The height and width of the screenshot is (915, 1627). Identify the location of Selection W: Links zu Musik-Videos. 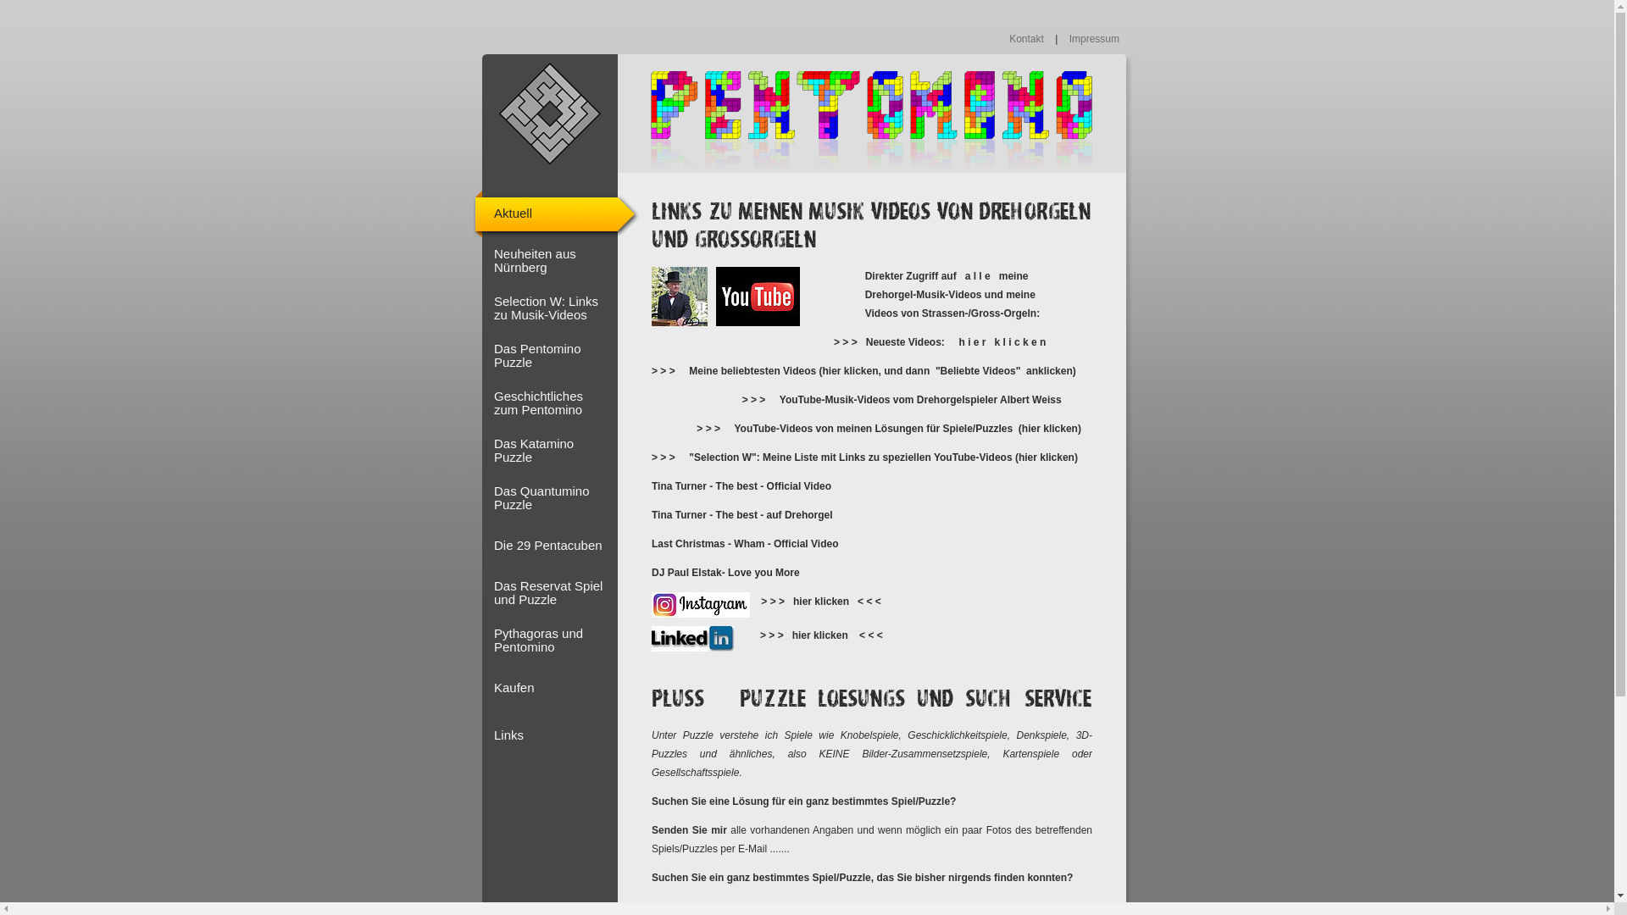
(556, 308).